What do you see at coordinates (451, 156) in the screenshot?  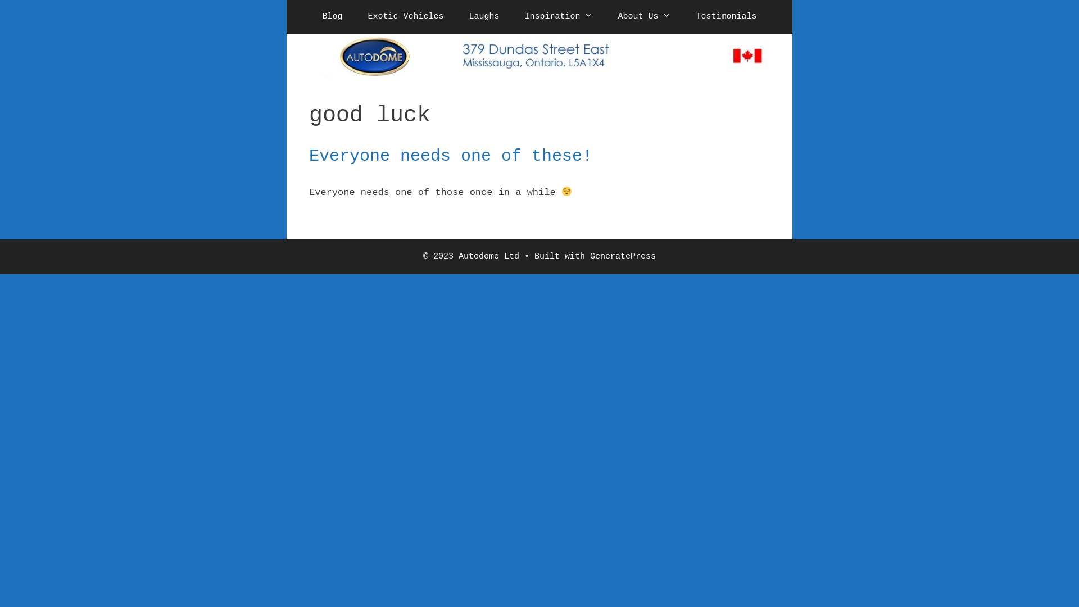 I see `Everyone needs one of these!` at bounding box center [451, 156].